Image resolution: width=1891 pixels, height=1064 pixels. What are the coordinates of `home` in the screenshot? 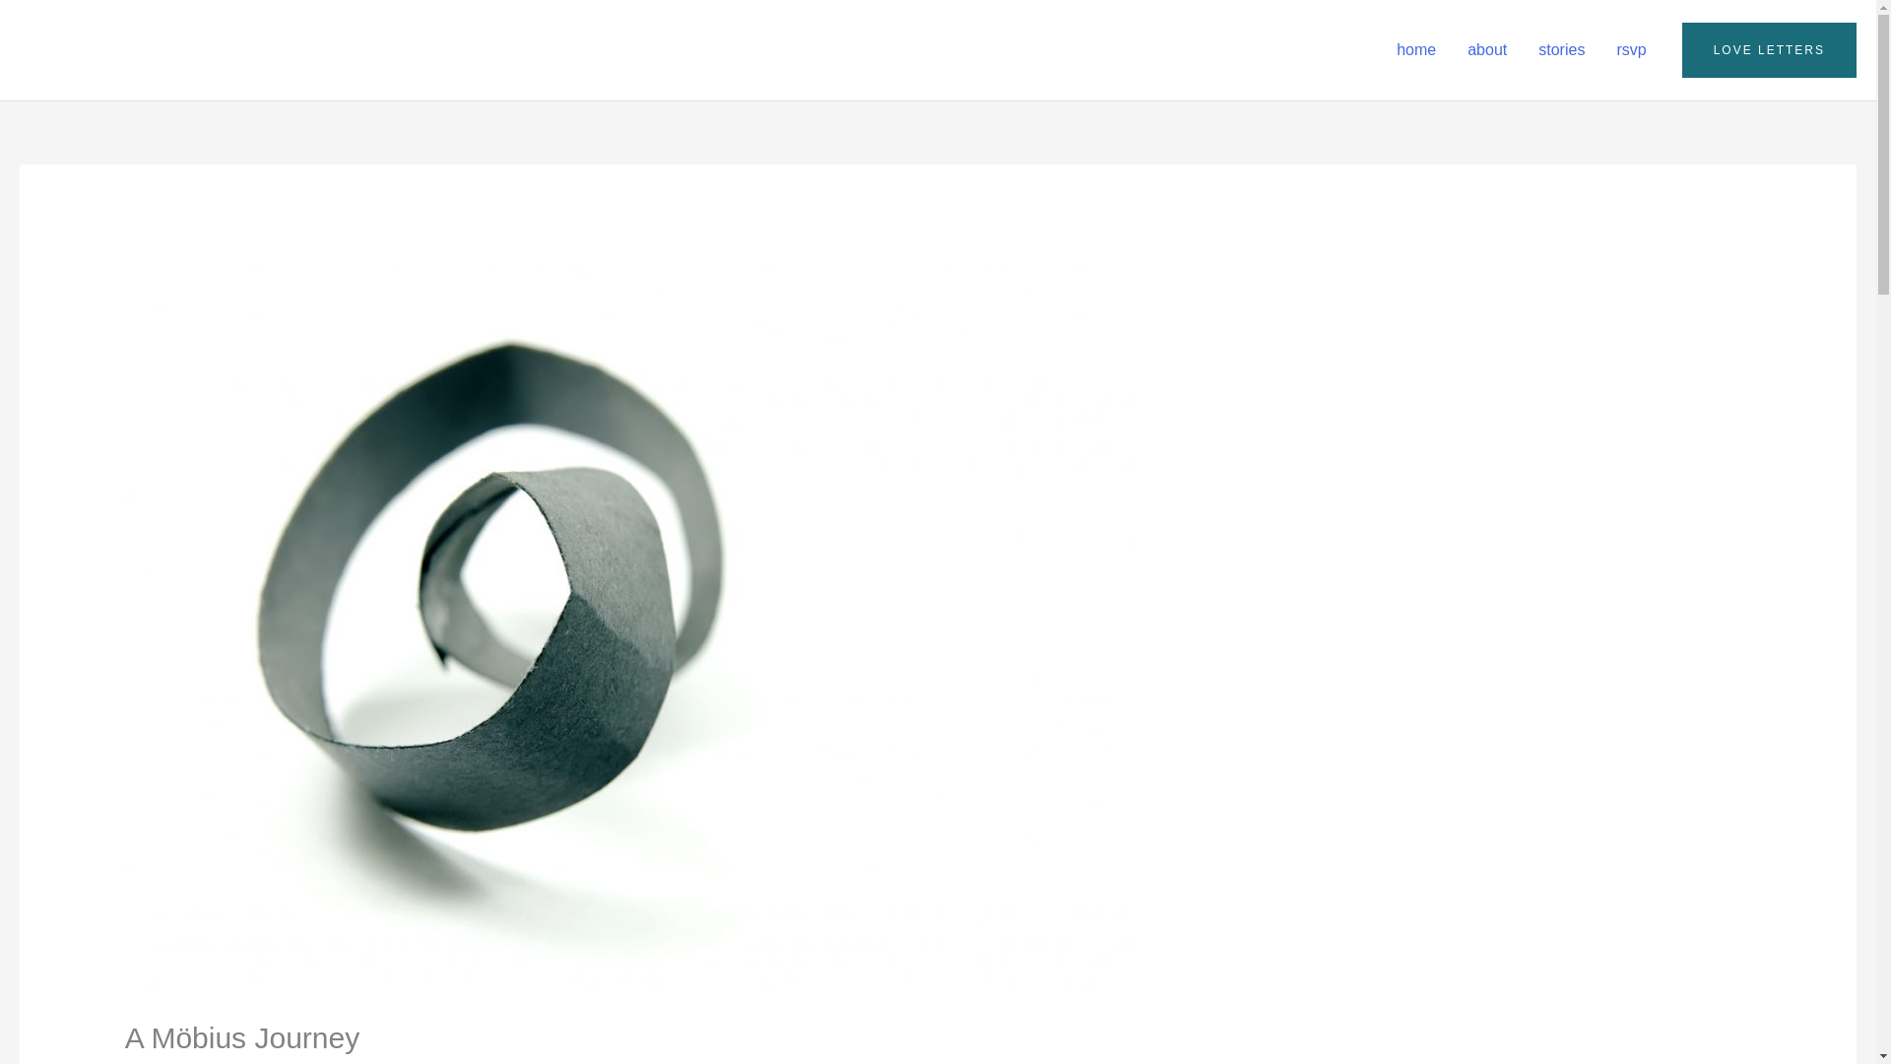 It's located at (1416, 50).